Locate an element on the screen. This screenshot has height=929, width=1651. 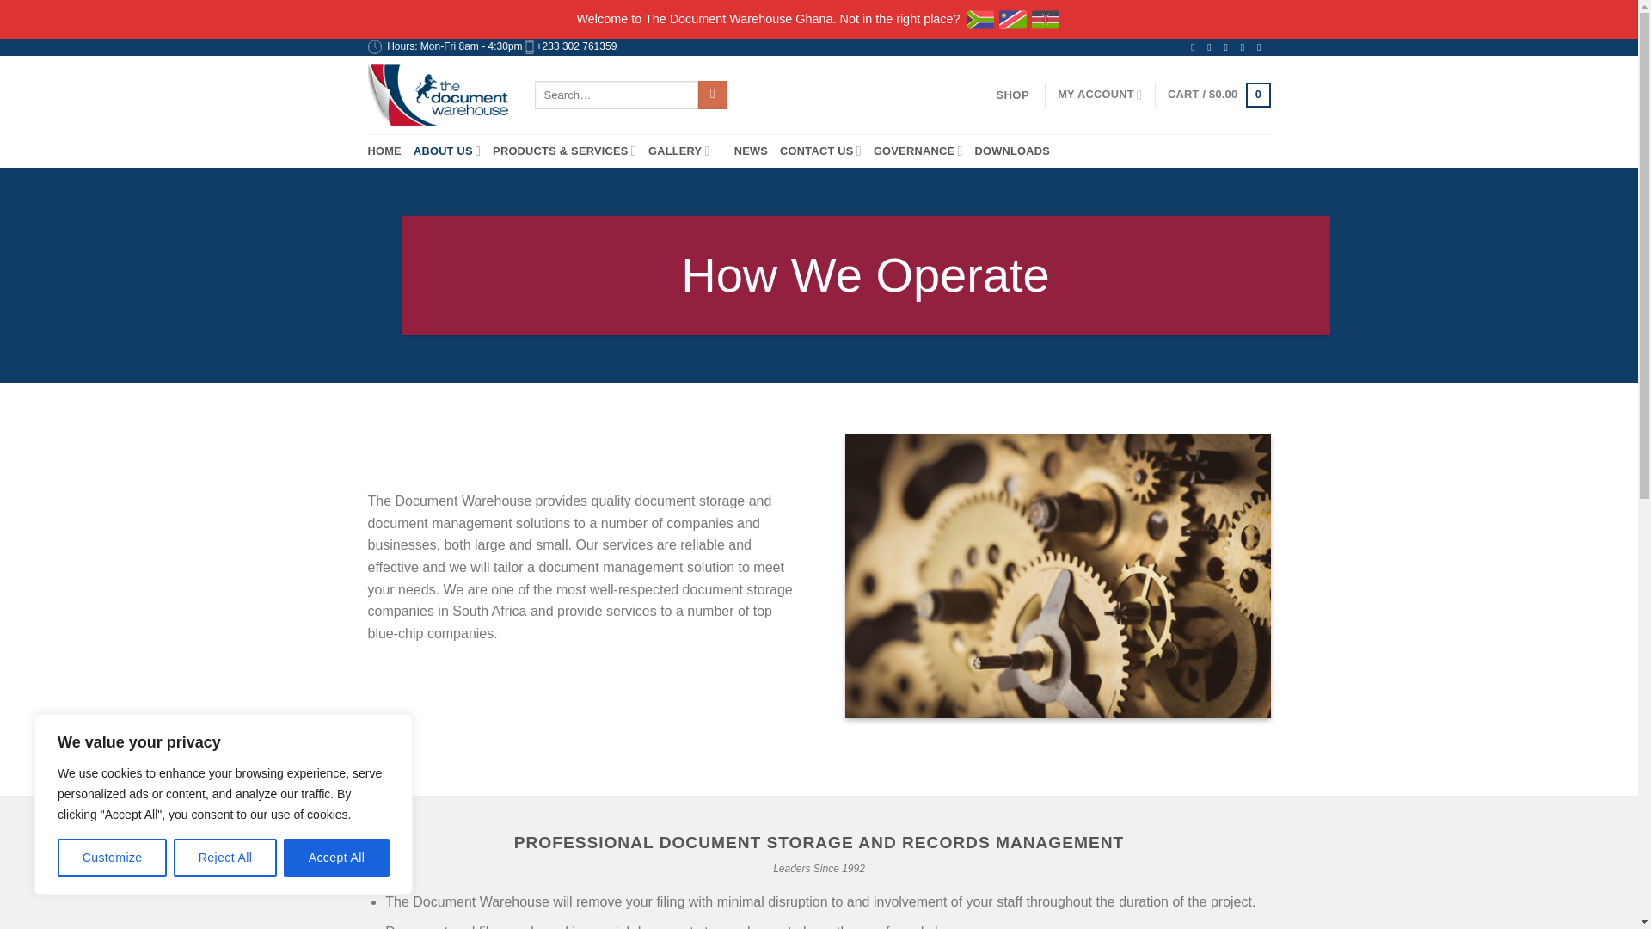
Accept All is located at coordinates (337, 858).